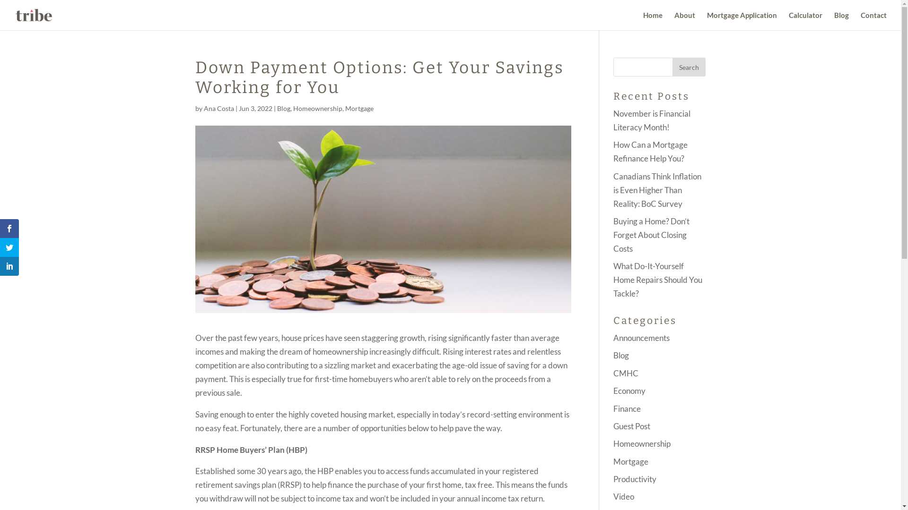  Describe the element at coordinates (621, 355) in the screenshot. I see `Blog` at that location.